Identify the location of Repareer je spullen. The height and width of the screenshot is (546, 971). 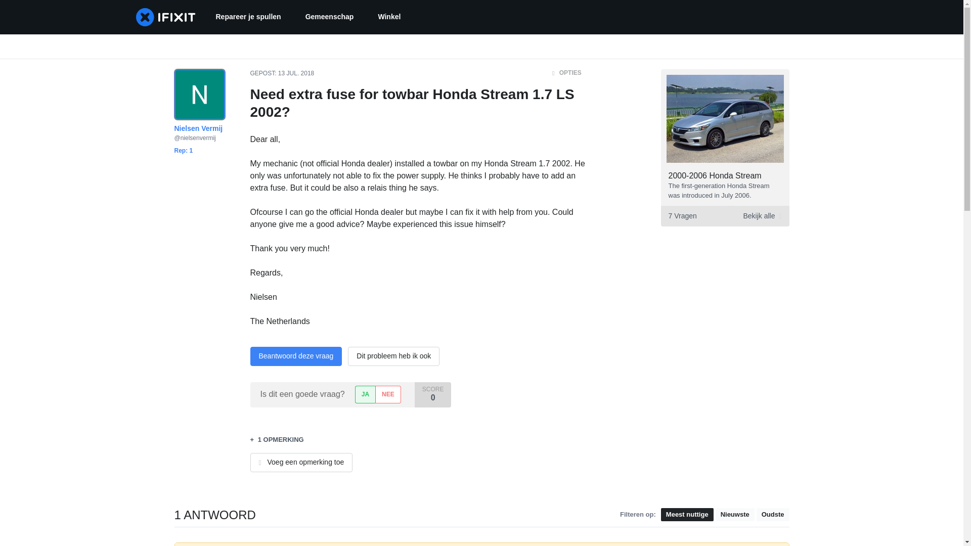
(248, 17).